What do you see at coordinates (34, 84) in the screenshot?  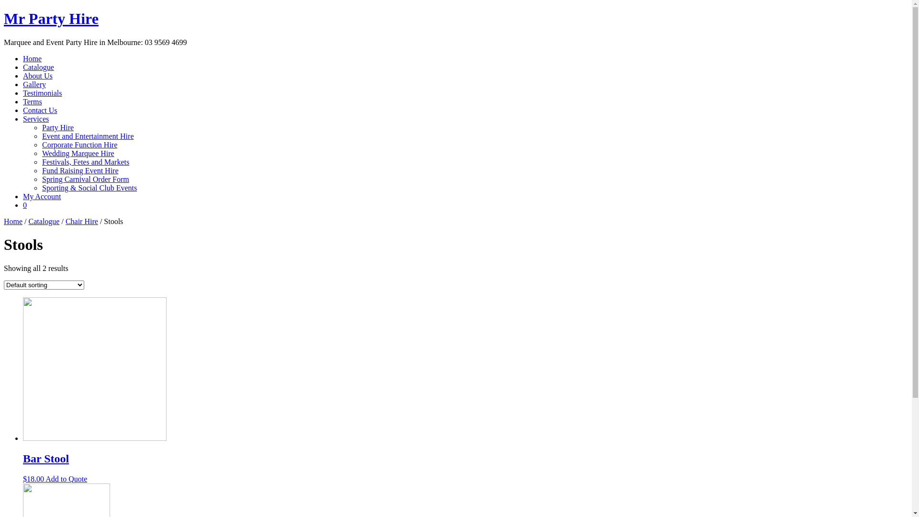 I see `Gallery` at bounding box center [34, 84].